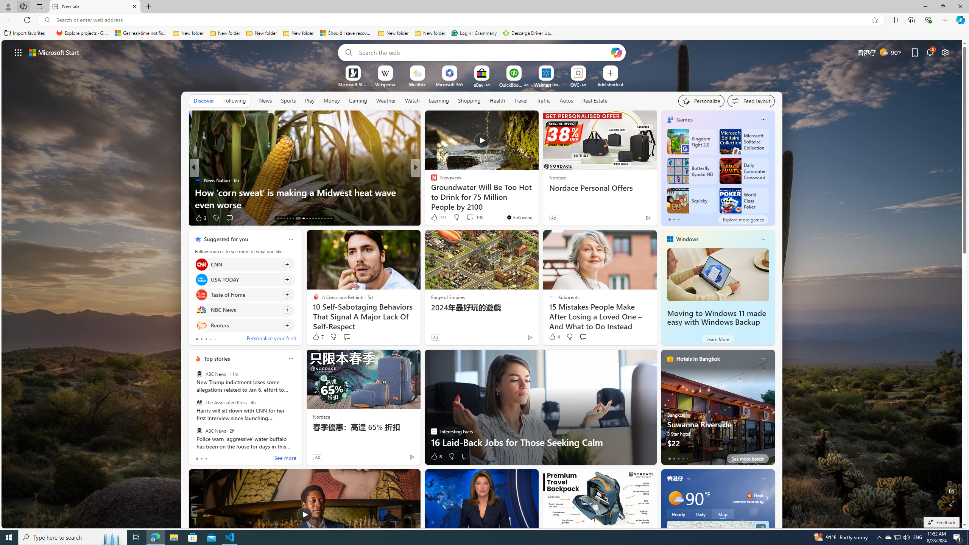 The height and width of the screenshot is (545, 969). What do you see at coordinates (271, 339) in the screenshot?
I see `Personalize your feed` at bounding box center [271, 339].